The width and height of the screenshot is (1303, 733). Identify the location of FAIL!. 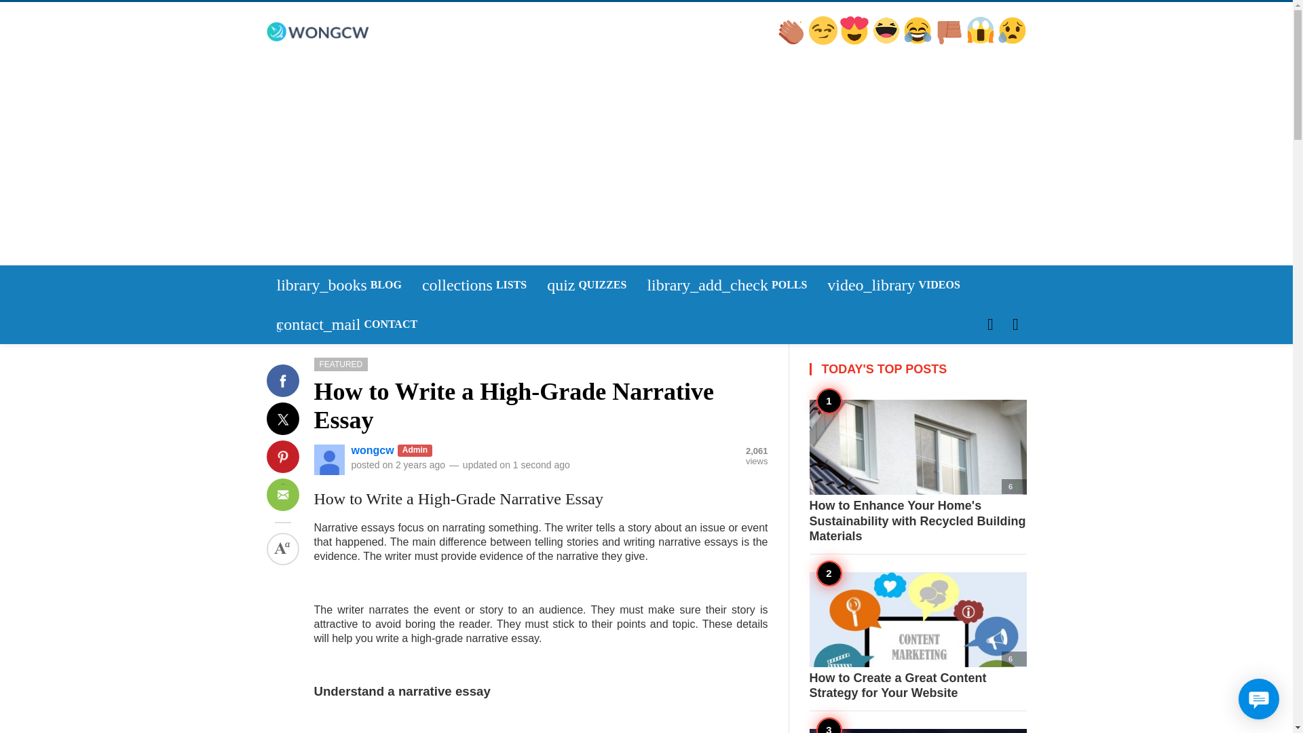
(825, 41).